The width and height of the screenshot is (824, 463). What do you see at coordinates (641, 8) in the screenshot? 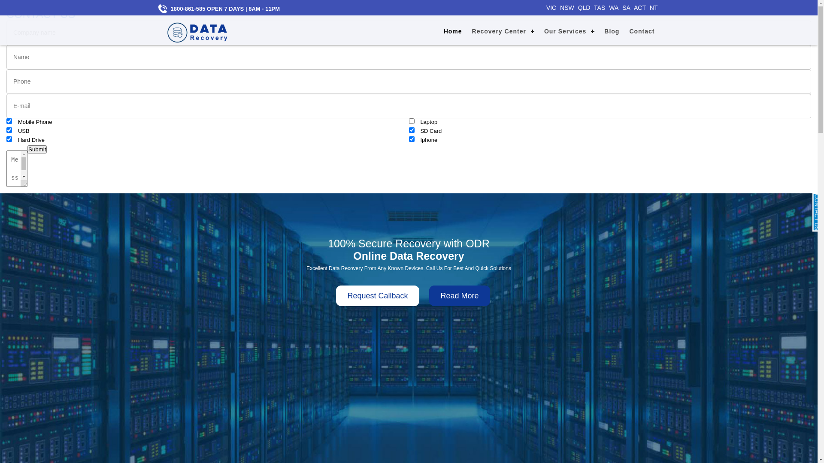
I see `ACT` at bounding box center [641, 8].